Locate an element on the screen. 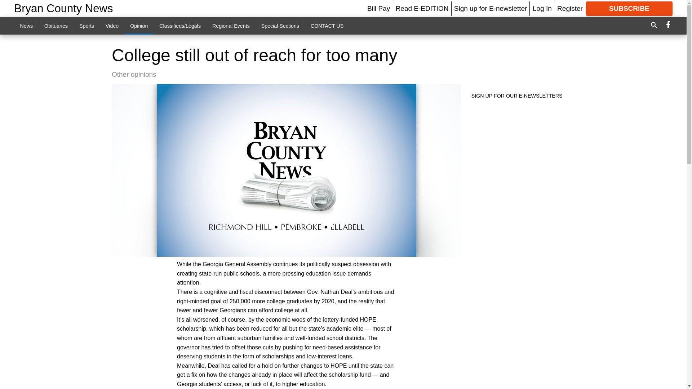 This screenshot has width=692, height=389. Register is located at coordinates (569, 8).